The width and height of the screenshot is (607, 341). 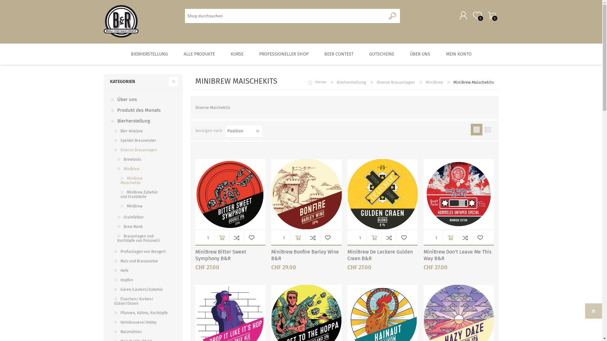 I want to click on WUNSCHLISTE, so click(x=404, y=237).